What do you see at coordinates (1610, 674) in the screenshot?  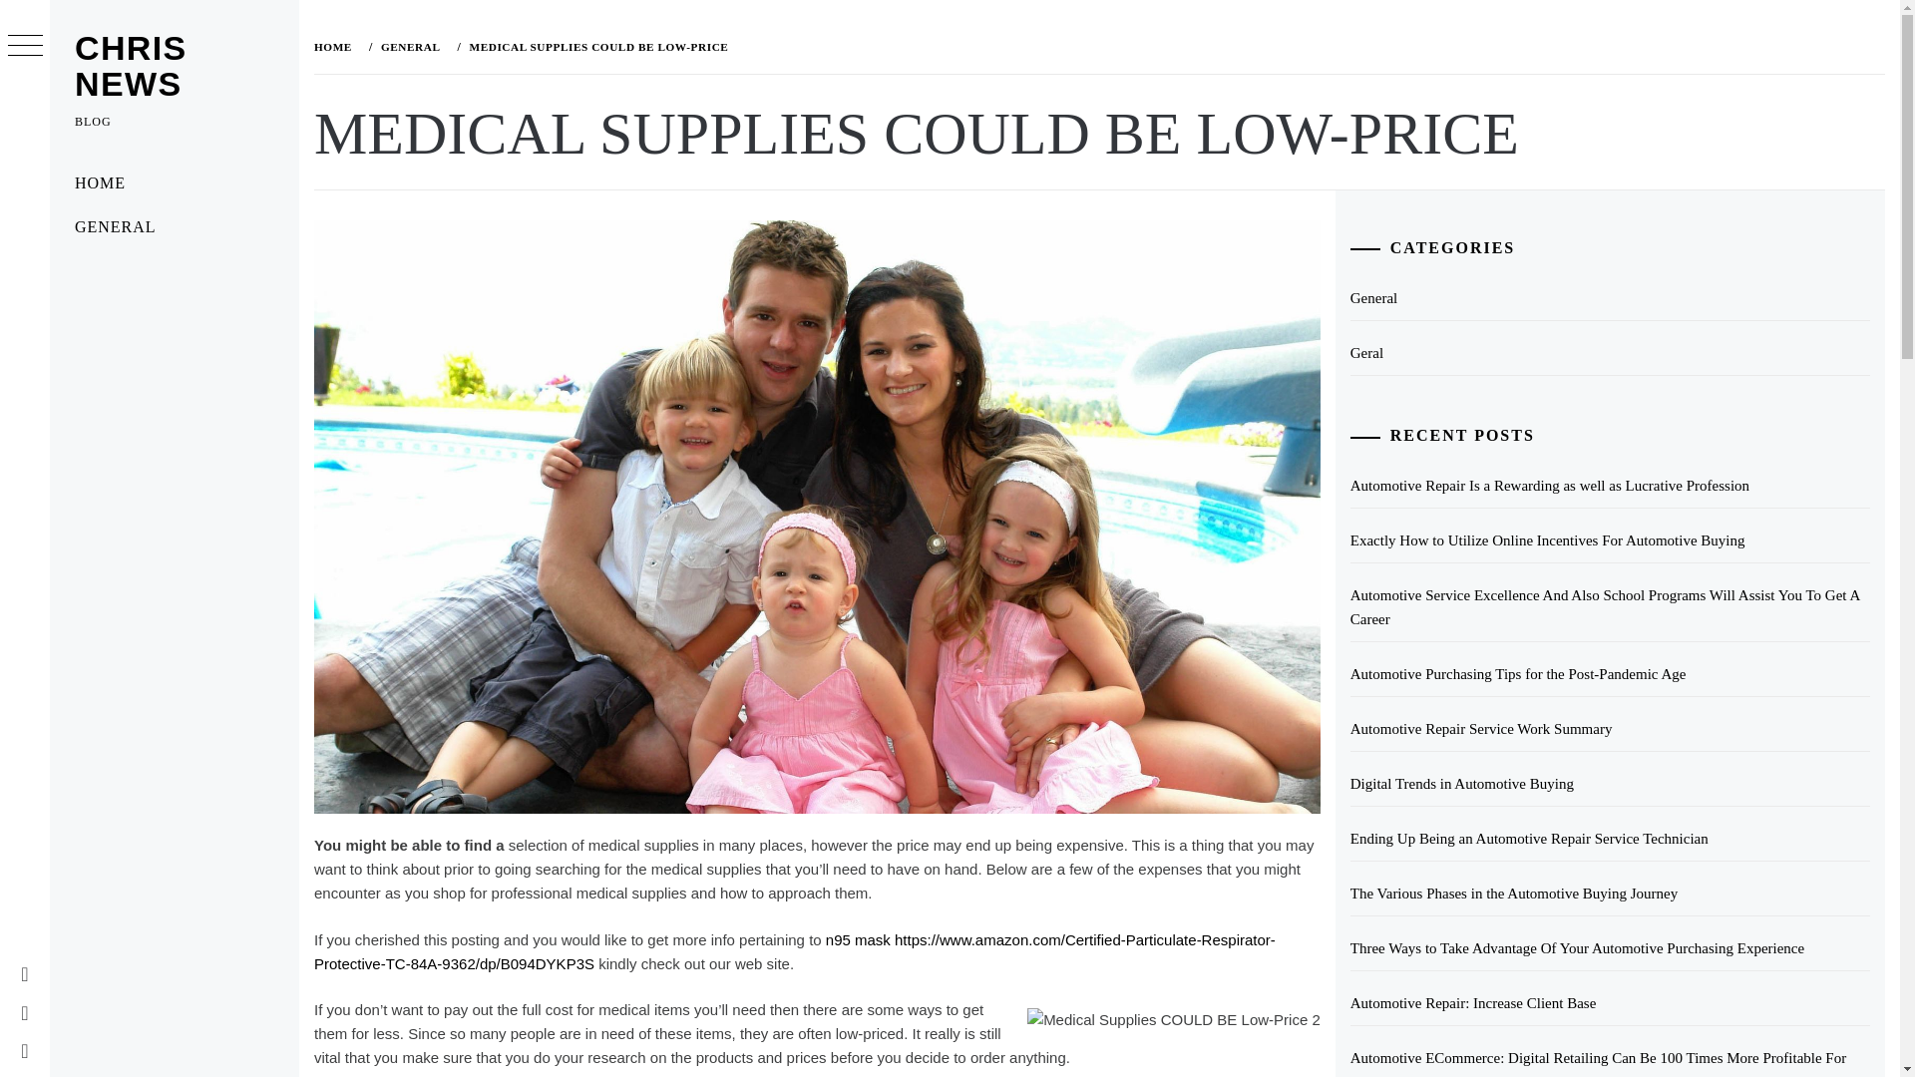 I see `Automotive Purchasing Tips for the Post-Pandemic Age` at bounding box center [1610, 674].